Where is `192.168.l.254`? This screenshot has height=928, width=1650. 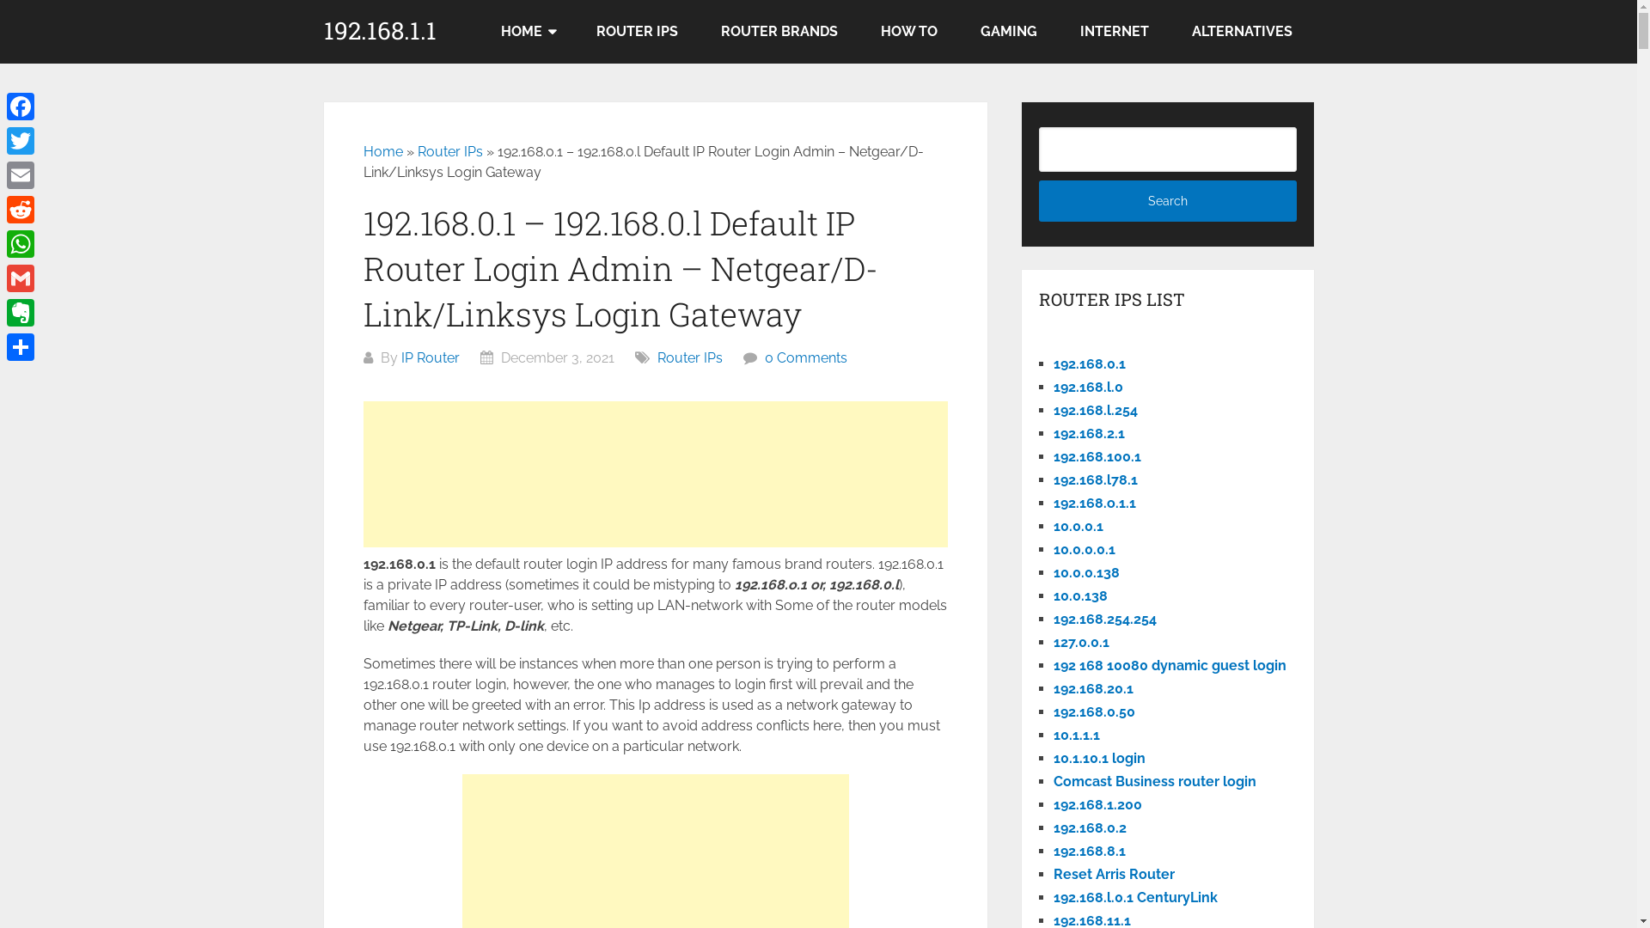
192.168.l.254 is located at coordinates (1096, 411).